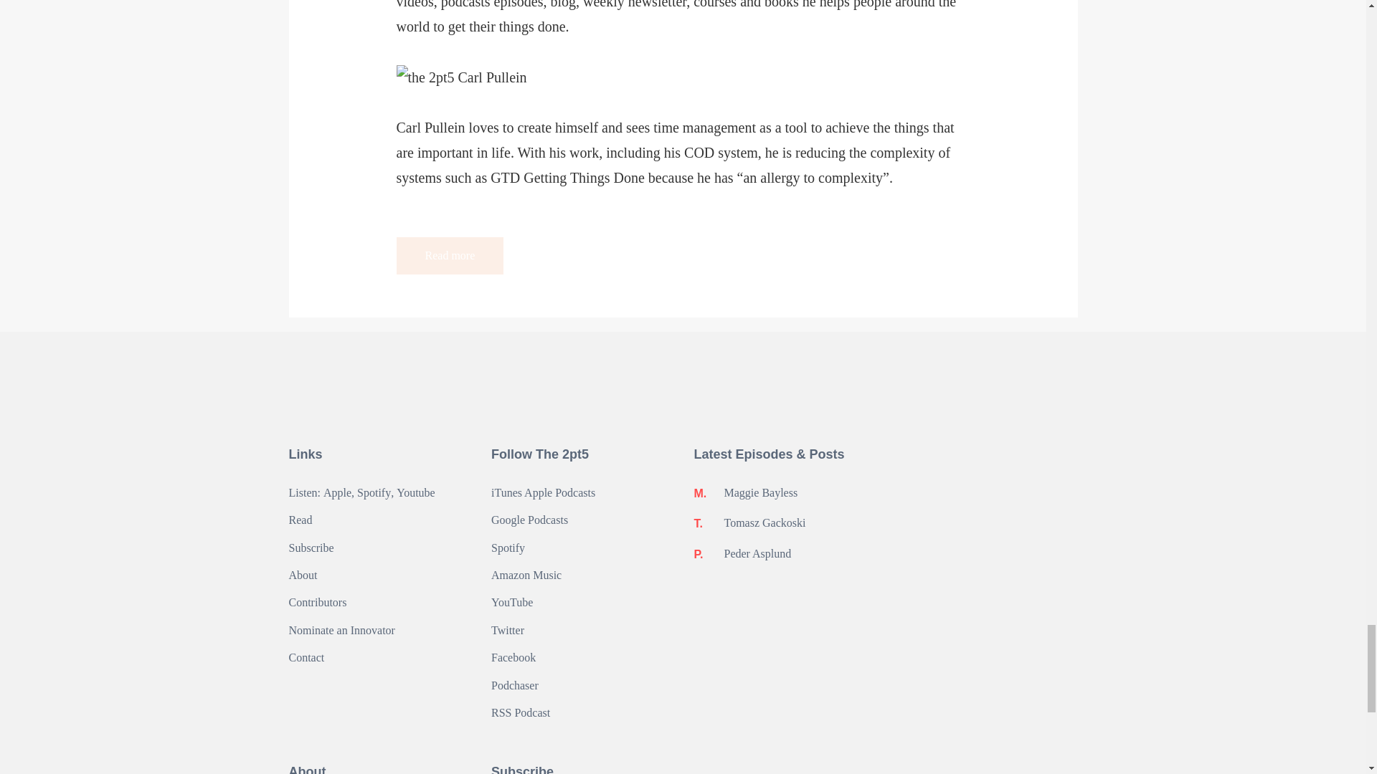 The image size is (1377, 774). I want to click on About, so click(302, 575).